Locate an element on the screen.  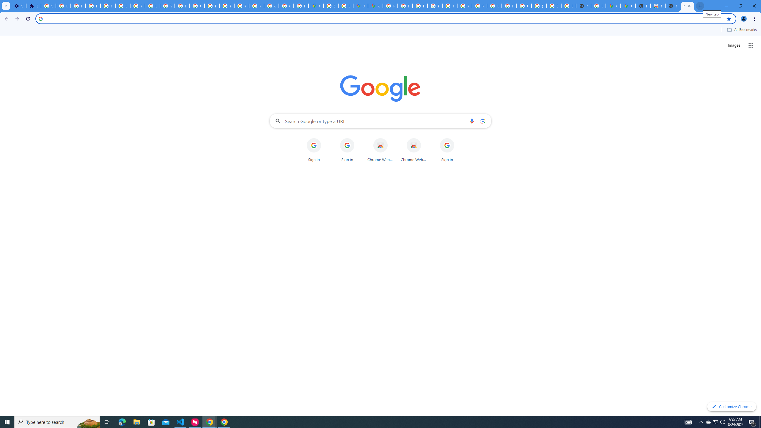
New Tab is located at coordinates (643, 6).